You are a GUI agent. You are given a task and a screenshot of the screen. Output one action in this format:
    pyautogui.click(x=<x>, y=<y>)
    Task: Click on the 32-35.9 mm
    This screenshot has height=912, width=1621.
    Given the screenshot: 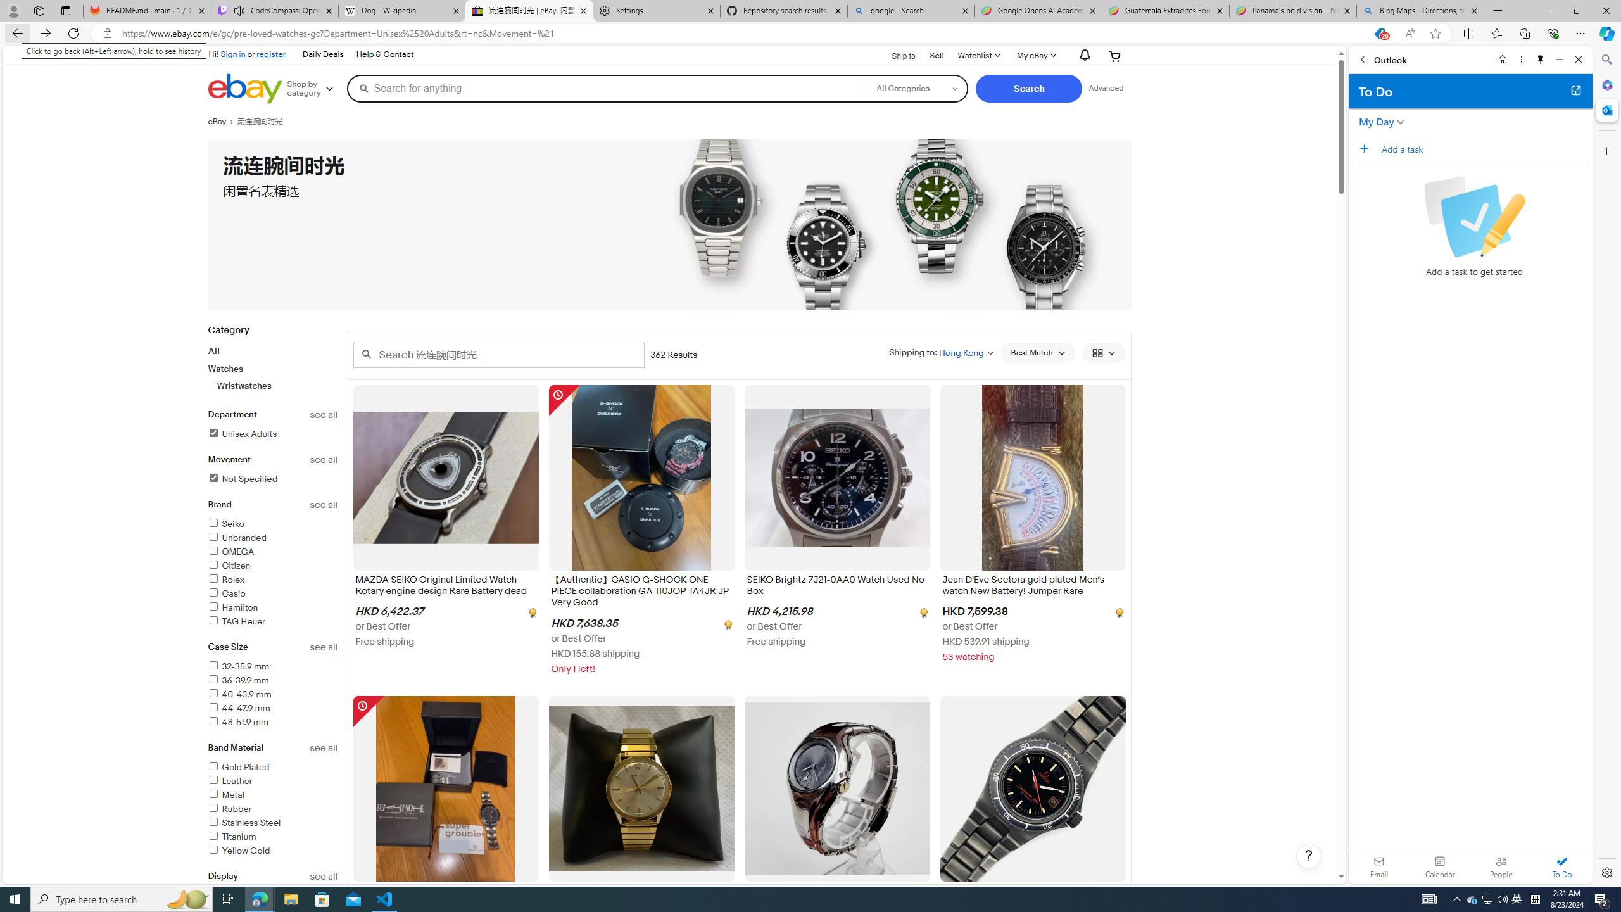 What is the action you would take?
    pyautogui.click(x=238, y=666)
    